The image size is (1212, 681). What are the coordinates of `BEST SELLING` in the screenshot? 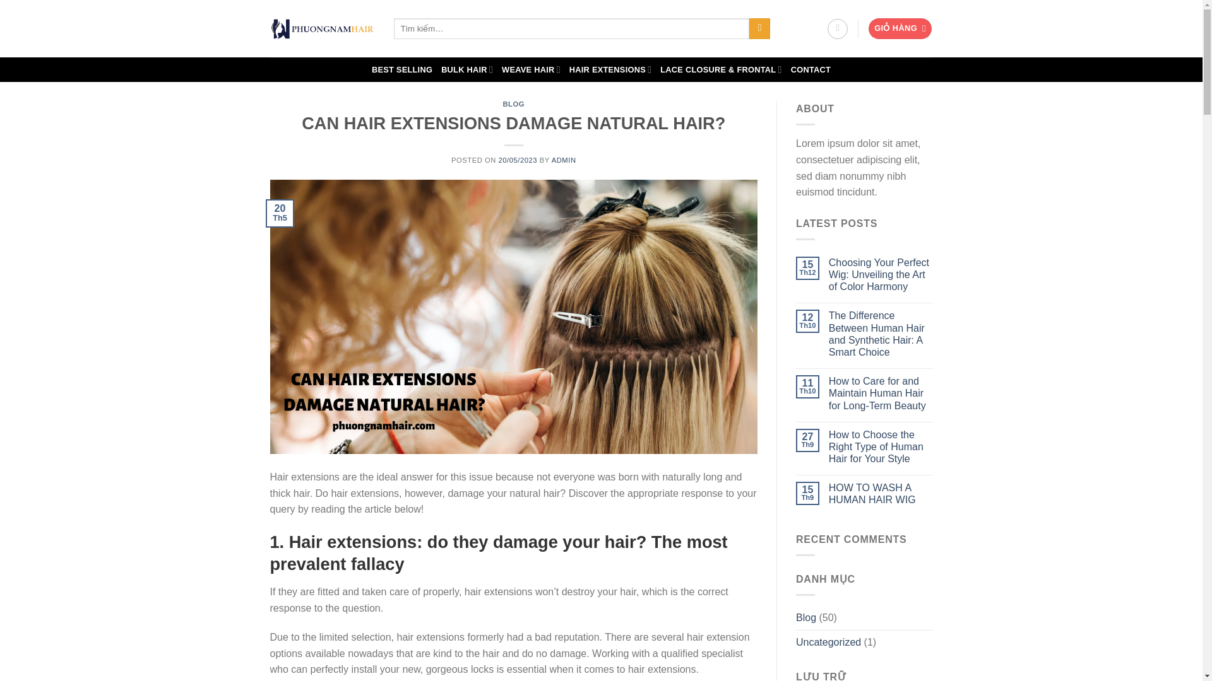 It's located at (402, 69).